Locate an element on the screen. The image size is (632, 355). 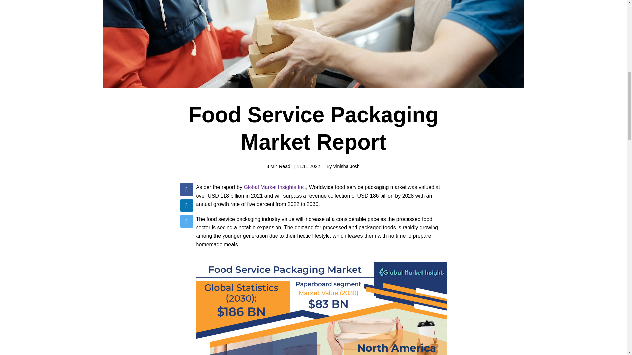
Share via LinkedIn is located at coordinates (186, 205).